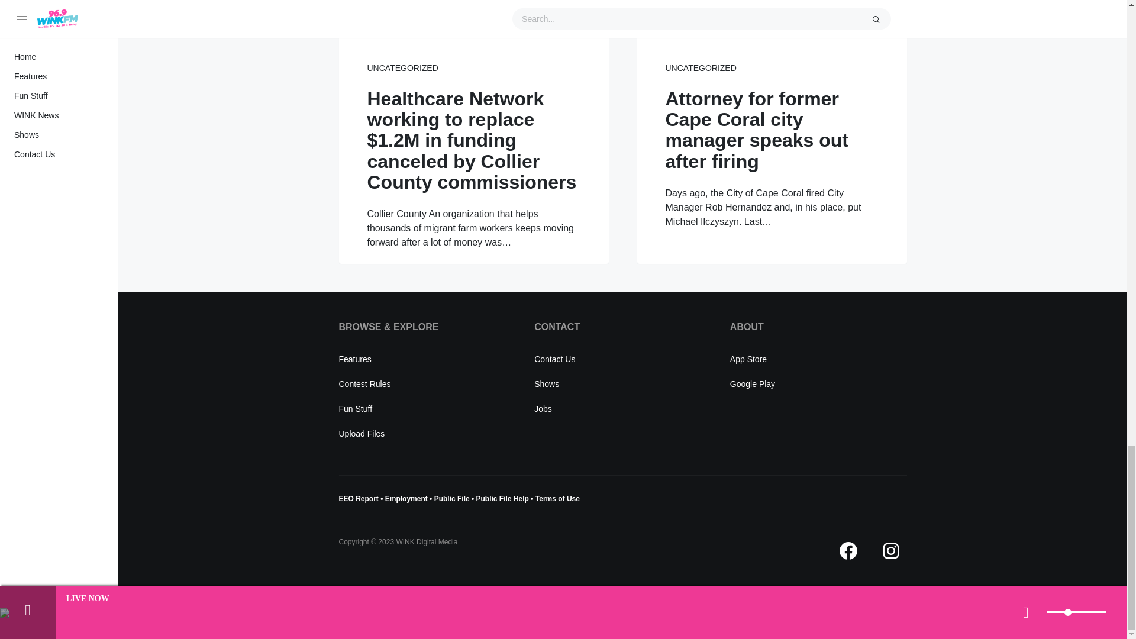 Image resolution: width=1136 pixels, height=639 pixels. What do you see at coordinates (362, 433) in the screenshot?
I see `Upload Files` at bounding box center [362, 433].